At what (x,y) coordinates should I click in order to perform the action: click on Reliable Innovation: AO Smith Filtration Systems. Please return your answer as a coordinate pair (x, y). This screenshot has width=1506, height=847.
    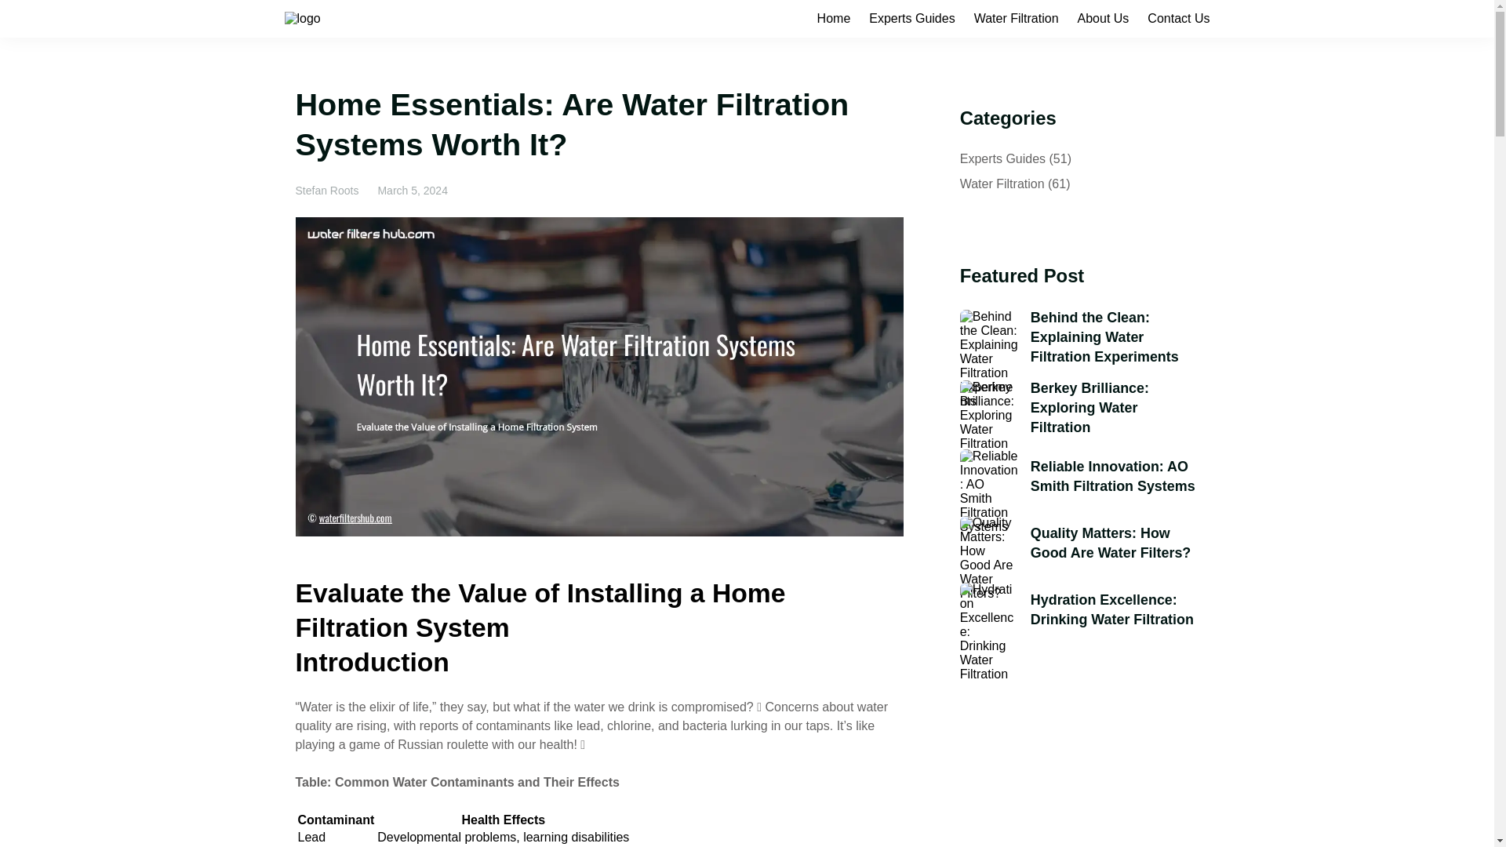
    Looking at the image, I should click on (1114, 477).